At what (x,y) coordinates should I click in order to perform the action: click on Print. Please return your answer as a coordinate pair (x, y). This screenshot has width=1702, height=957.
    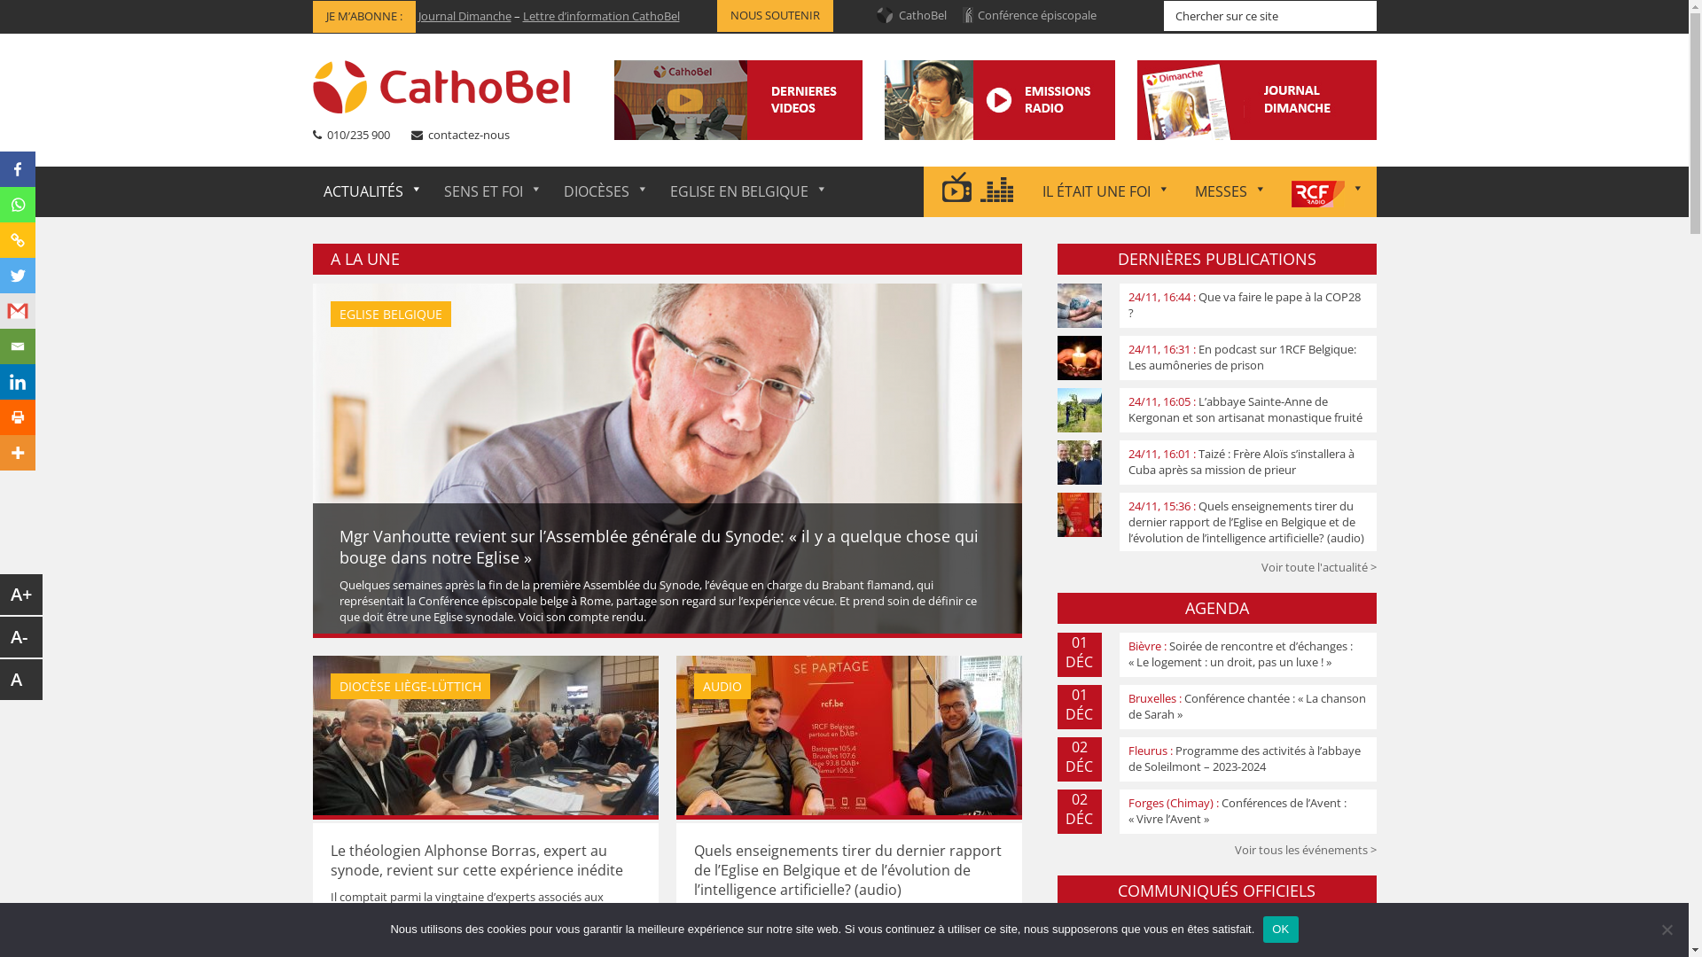
    Looking at the image, I should click on (18, 417).